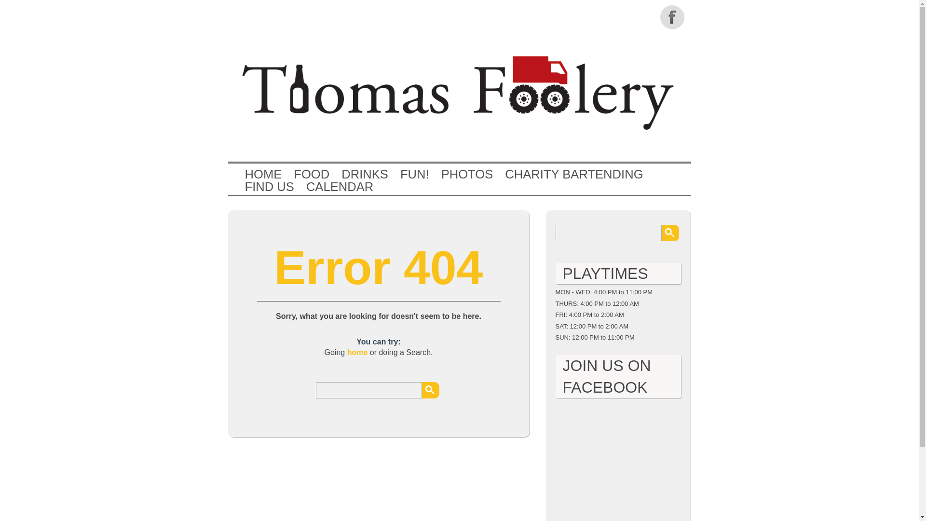  I want to click on home, so click(357, 352).